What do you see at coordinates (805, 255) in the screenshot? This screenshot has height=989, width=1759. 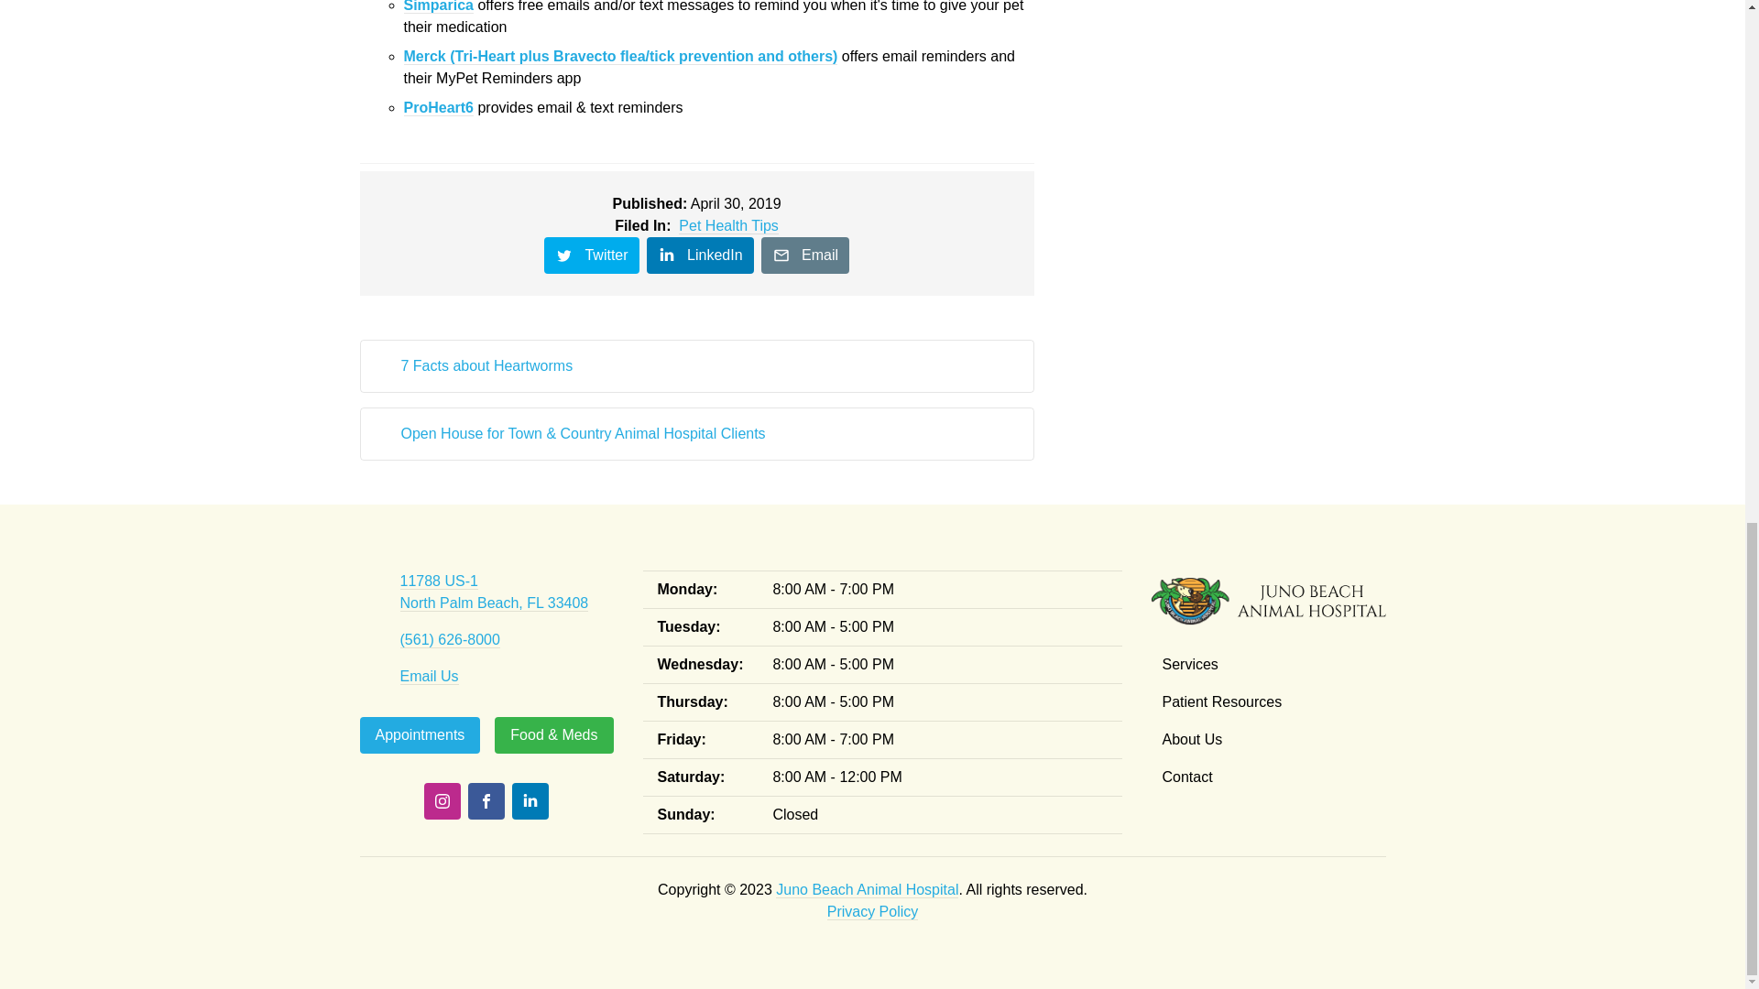 I see ` Email` at bounding box center [805, 255].